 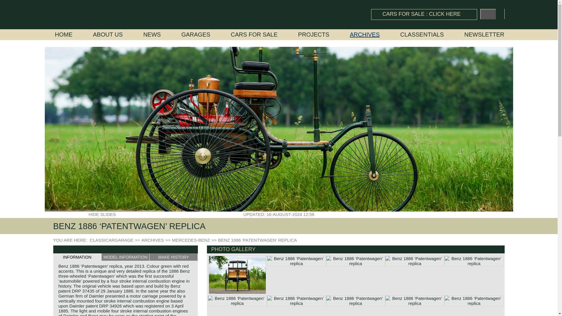 What do you see at coordinates (254, 34) in the screenshot?
I see `CARS FOR SALE` at bounding box center [254, 34].